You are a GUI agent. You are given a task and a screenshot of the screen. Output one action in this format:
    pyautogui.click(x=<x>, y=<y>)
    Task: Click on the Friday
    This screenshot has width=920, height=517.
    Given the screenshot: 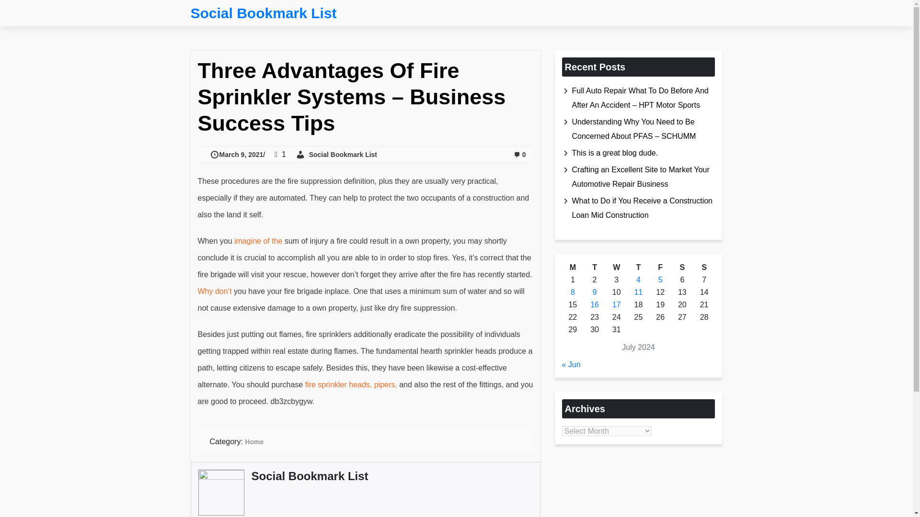 What is the action you would take?
    pyautogui.click(x=660, y=268)
    